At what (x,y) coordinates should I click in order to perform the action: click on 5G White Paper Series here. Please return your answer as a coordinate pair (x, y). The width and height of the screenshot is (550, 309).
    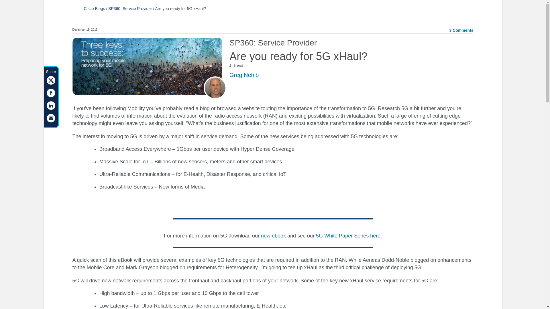
    Looking at the image, I should click on (348, 236).